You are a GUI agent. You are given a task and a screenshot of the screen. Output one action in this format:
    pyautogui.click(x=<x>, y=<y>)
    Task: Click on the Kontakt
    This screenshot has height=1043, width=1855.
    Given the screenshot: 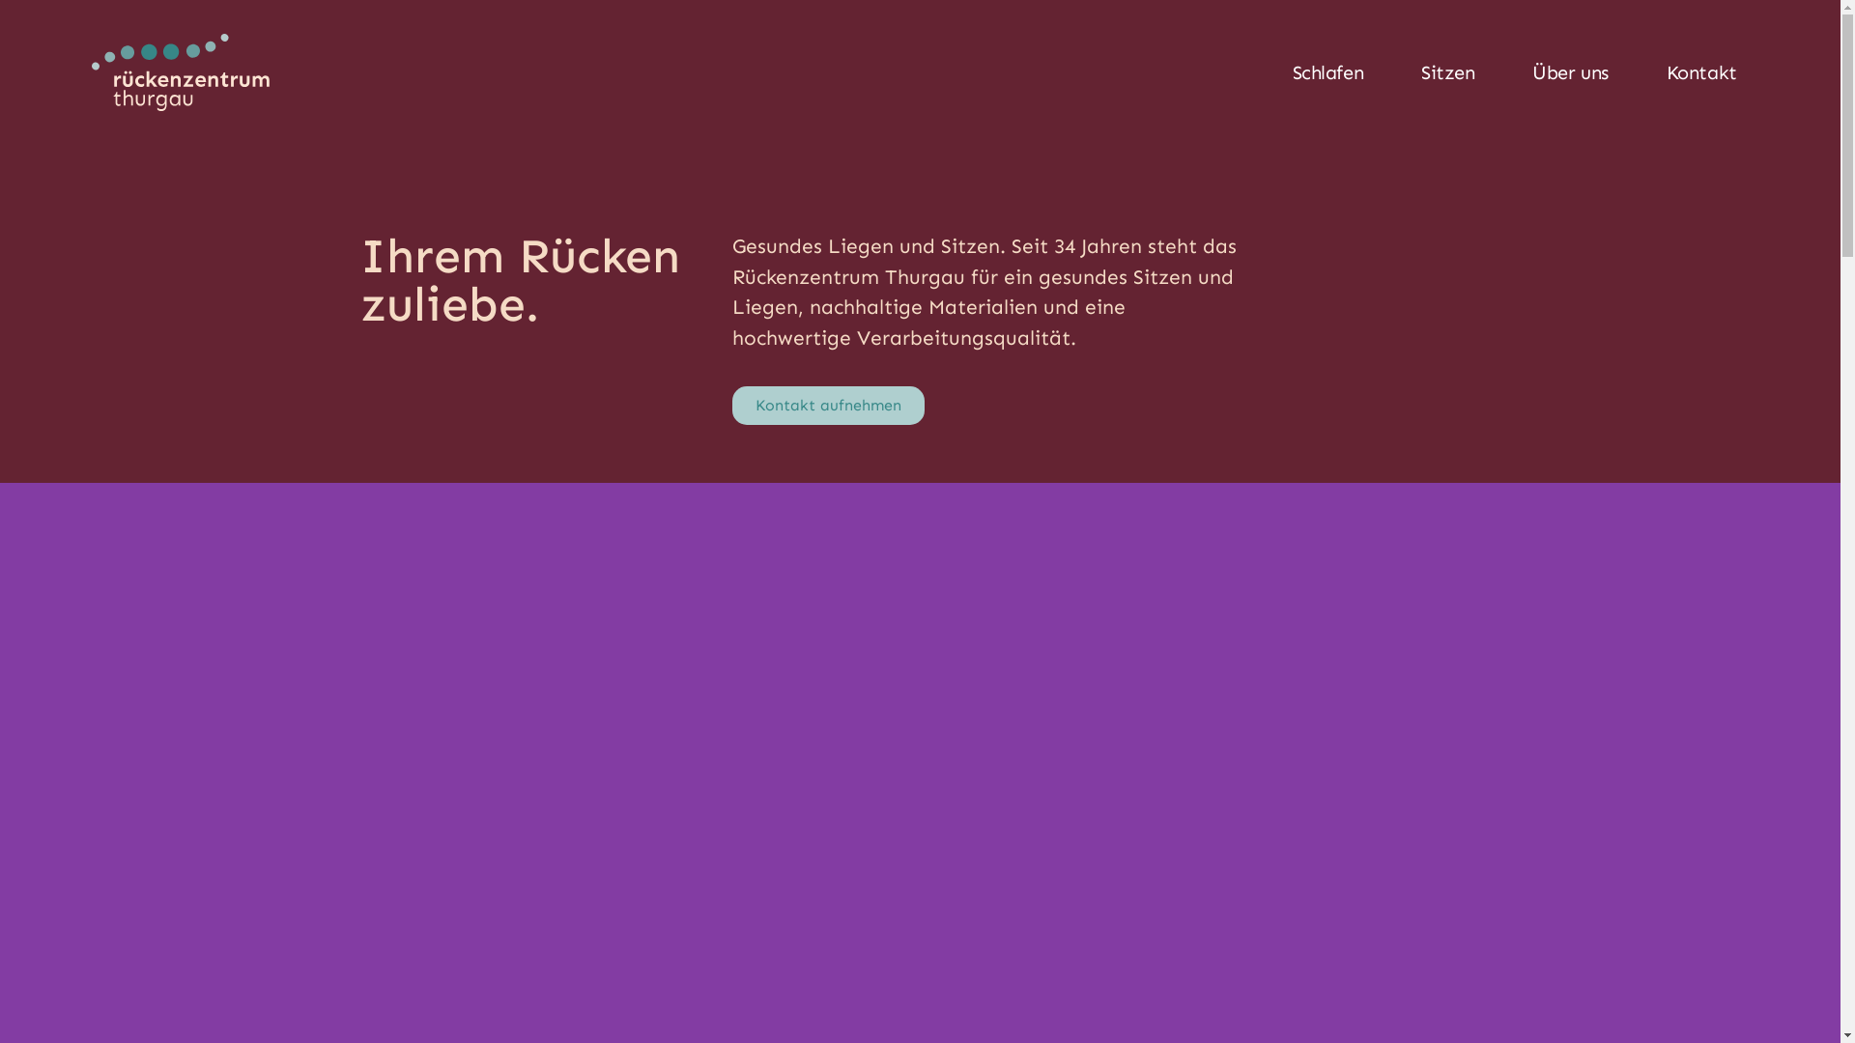 What is the action you would take?
    pyautogui.click(x=1702, y=72)
    